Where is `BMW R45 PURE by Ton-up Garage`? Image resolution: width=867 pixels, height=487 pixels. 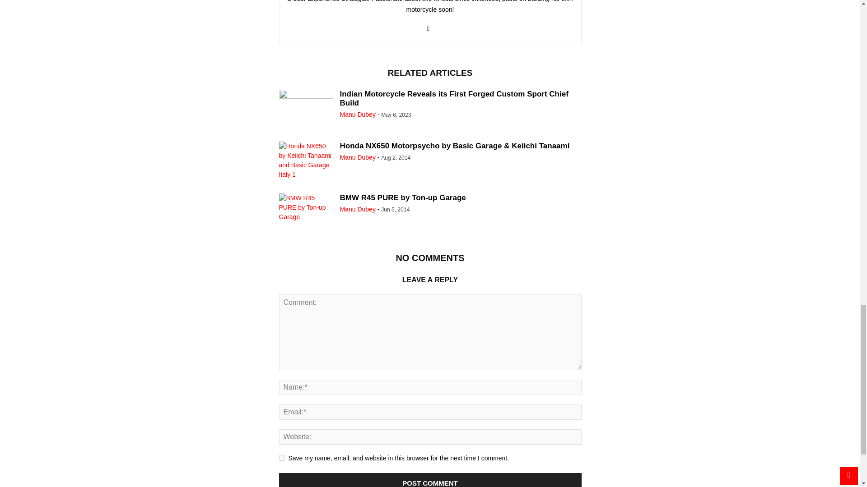
BMW R45 PURE by Ton-up Garage is located at coordinates (403, 198).